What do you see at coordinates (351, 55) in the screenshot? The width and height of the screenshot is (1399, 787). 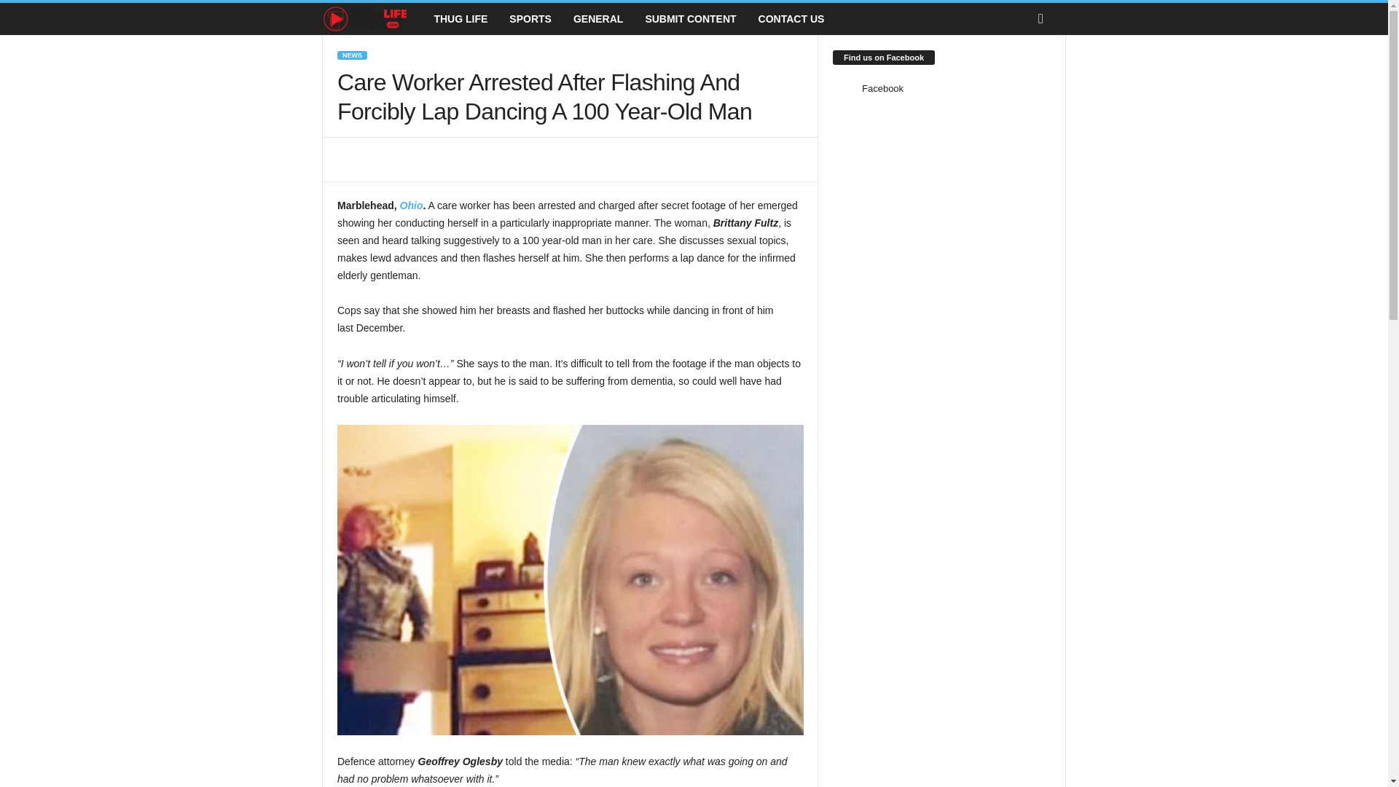 I see `NEWS` at bounding box center [351, 55].